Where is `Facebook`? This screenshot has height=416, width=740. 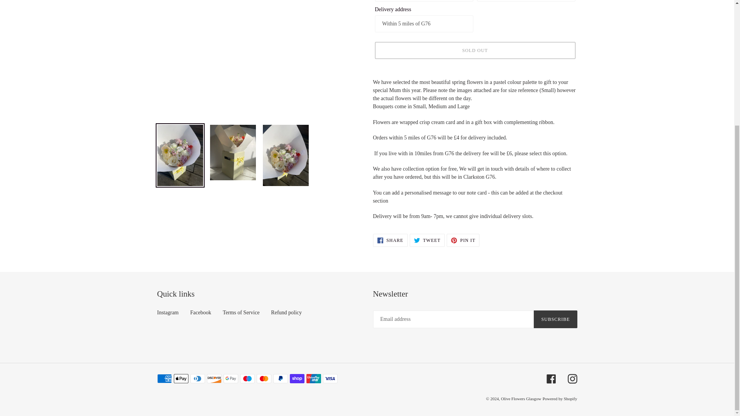
Facebook is located at coordinates (286, 312).